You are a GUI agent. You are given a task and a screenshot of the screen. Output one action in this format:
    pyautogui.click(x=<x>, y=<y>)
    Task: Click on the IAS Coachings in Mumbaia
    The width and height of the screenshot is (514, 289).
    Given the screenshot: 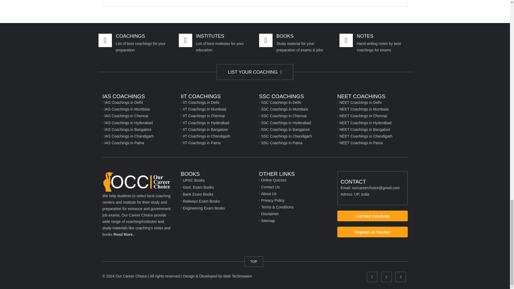 What is the action you would take?
    pyautogui.click(x=138, y=109)
    